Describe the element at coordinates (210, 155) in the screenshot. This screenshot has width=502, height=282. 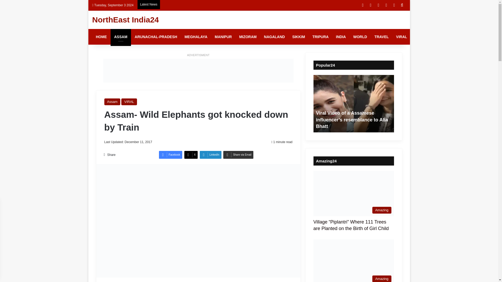
I see `LinkedIn` at that location.